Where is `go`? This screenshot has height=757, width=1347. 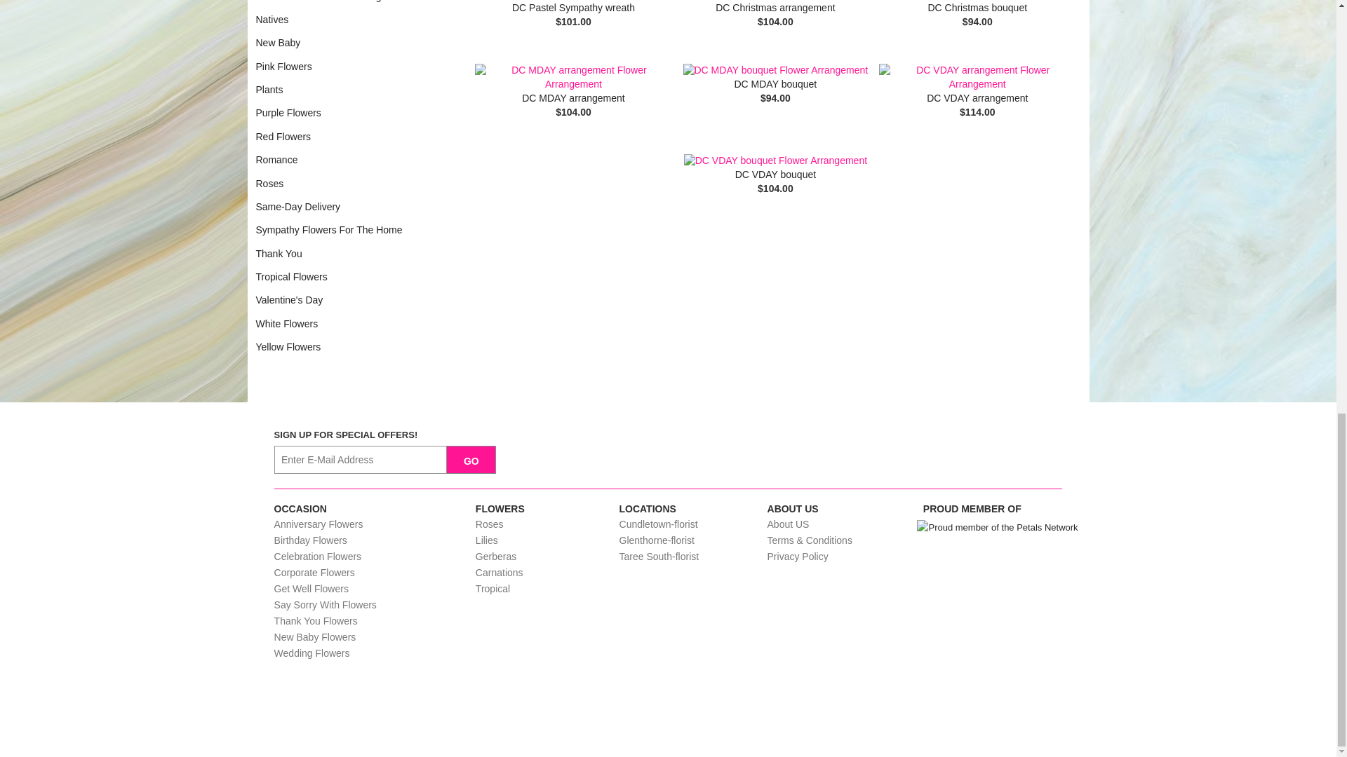 go is located at coordinates (471, 460).